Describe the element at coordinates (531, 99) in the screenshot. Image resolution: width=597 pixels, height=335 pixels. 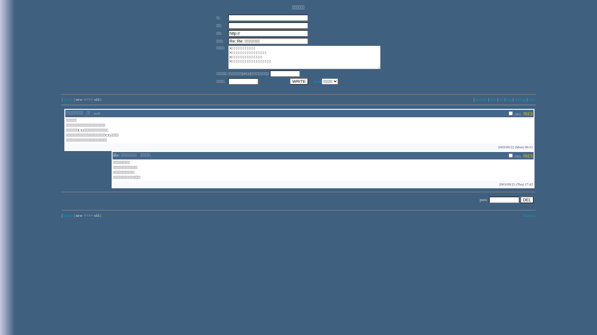
I see `style` at that location.